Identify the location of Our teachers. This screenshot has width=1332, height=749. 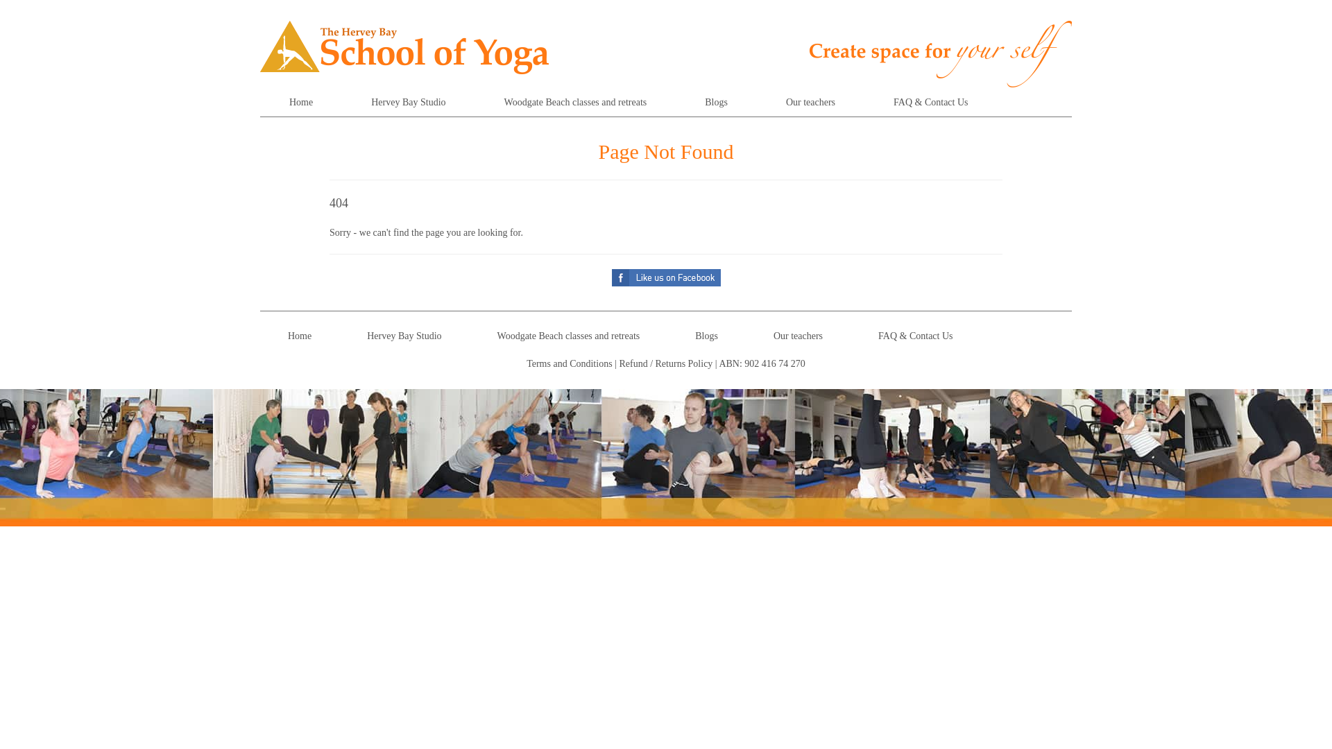
(798, 336).